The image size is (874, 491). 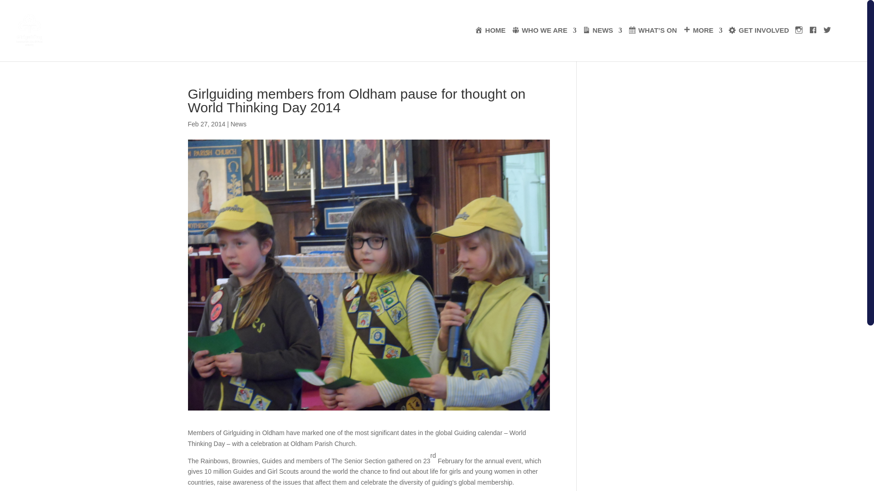 I want to click on NEWS, so click(x=602, y=35).